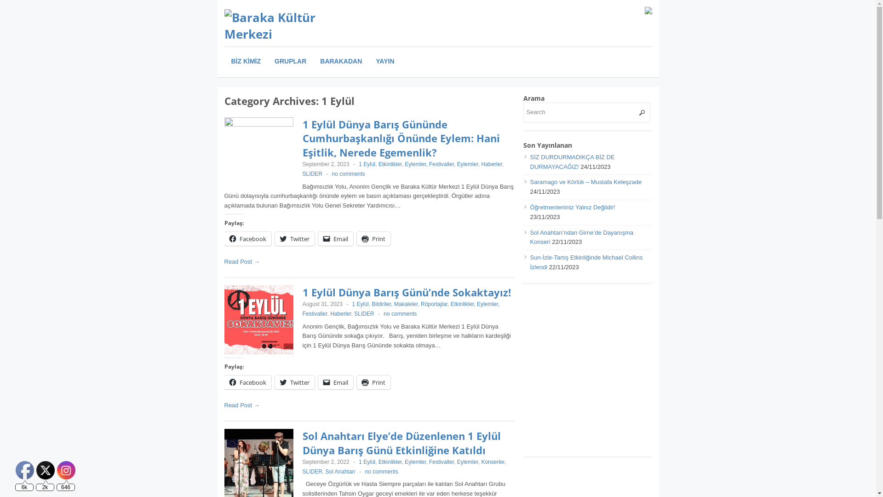  I want to click on YAYIN, so click(385, 61).